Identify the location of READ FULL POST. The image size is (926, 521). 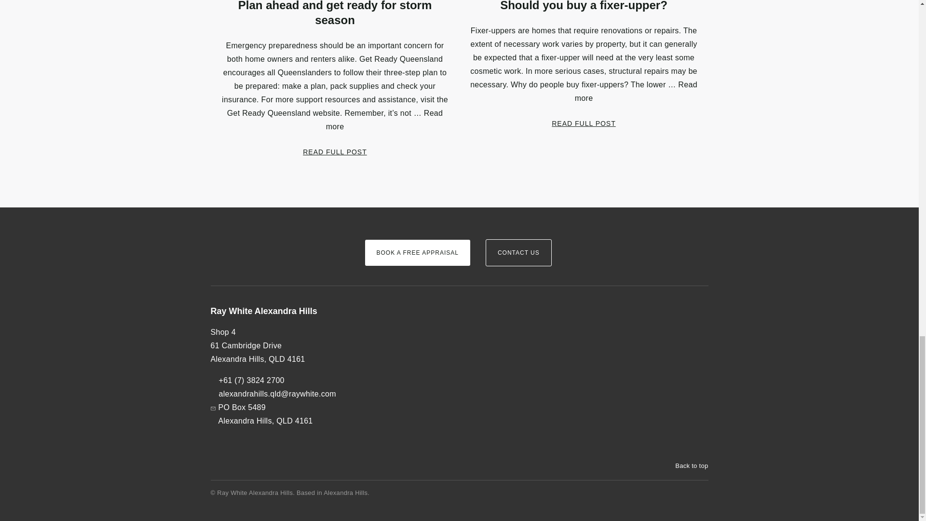
(584, 123).